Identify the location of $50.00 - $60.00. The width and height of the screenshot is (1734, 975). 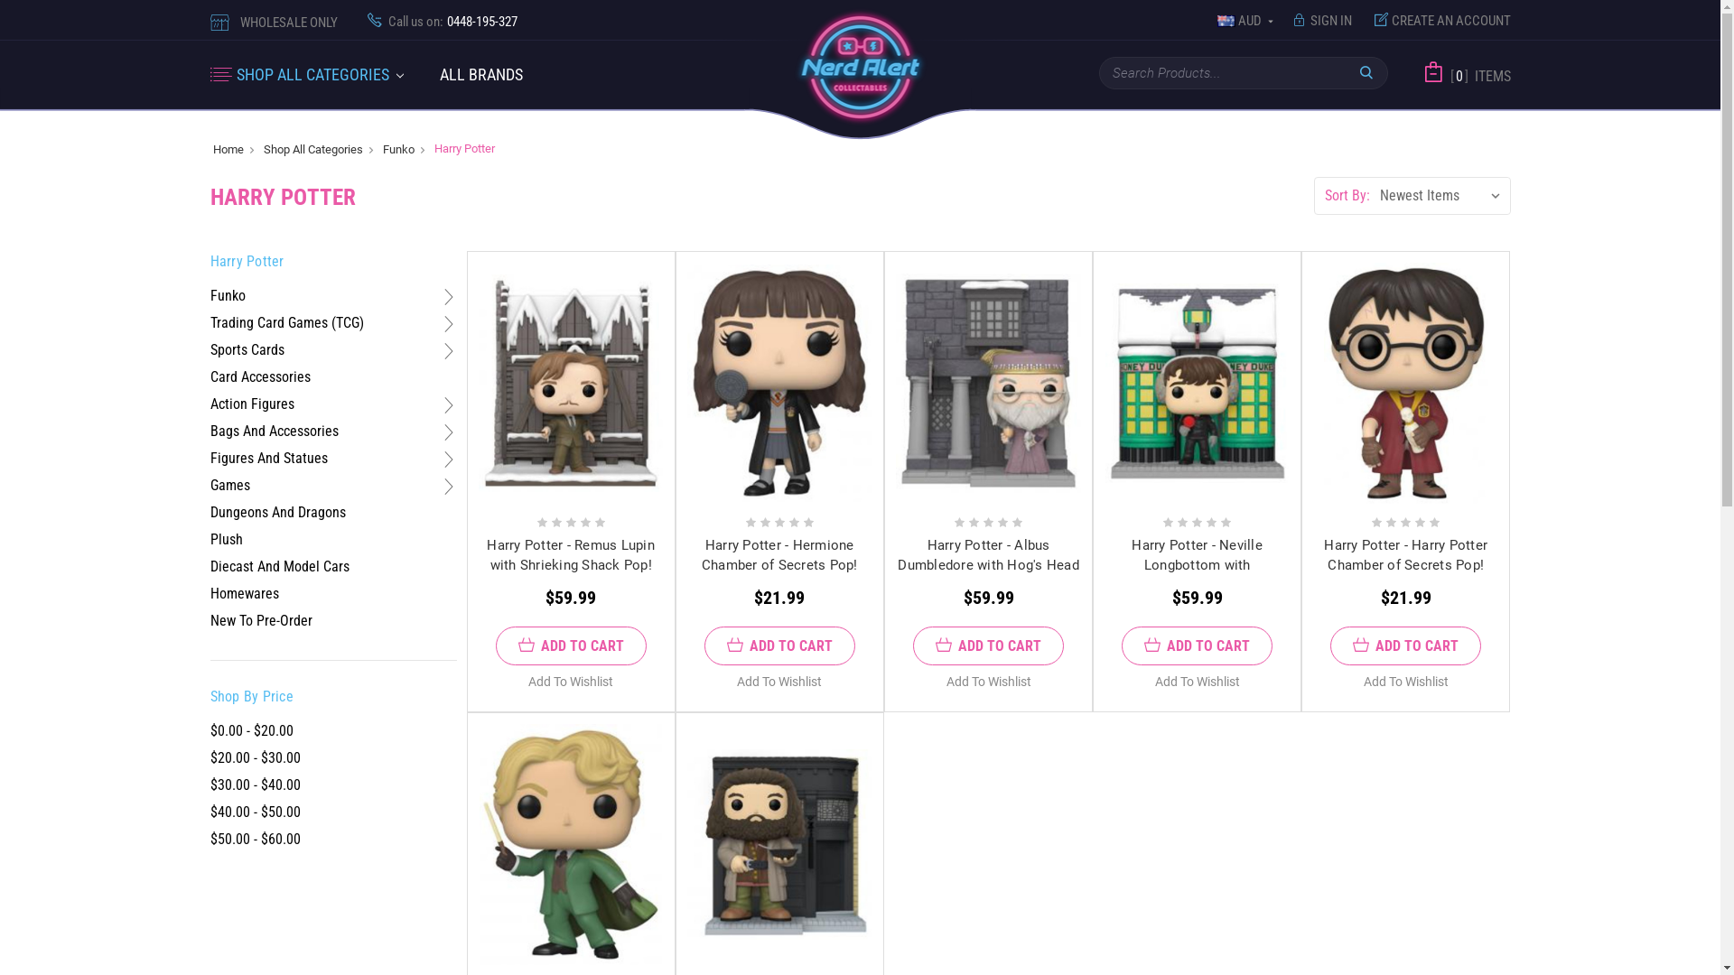
(333, 840).